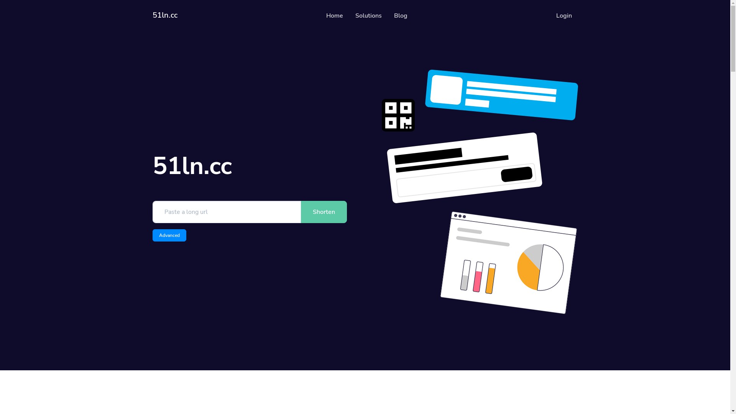 The height and width of the screenshot is (414, 736). Describe the element at coordinates (401, 16) in the screenshot. I see `Blog` at that location.